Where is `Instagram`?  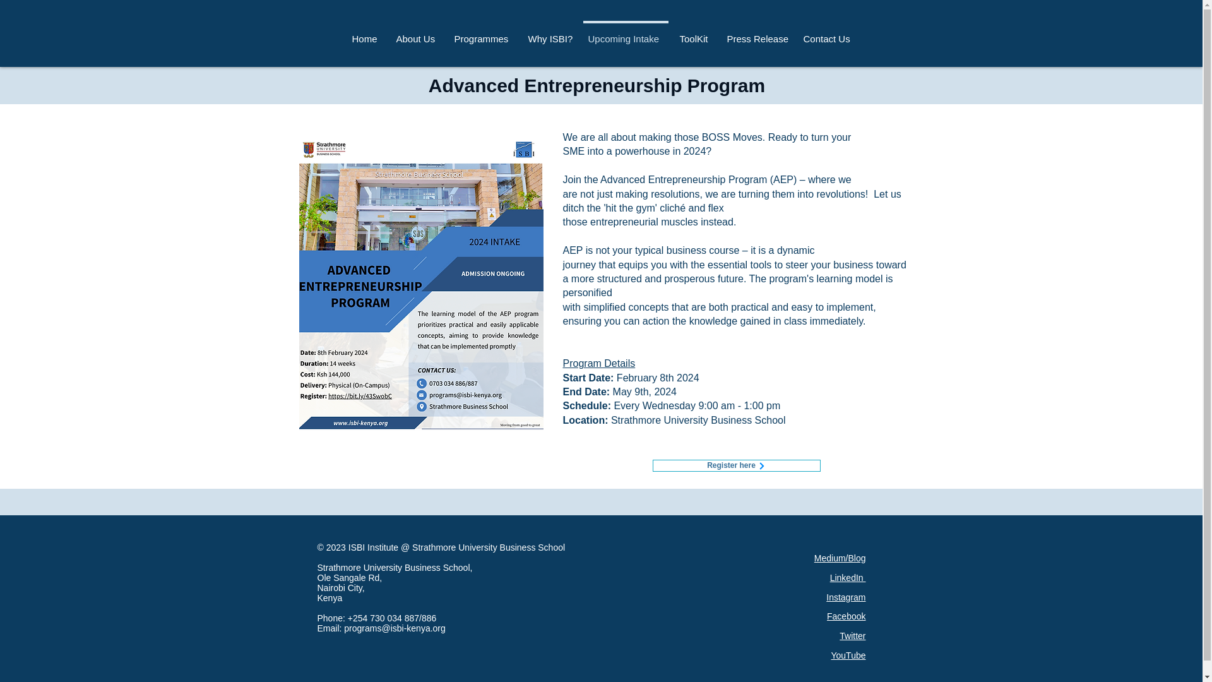
Instagram is located at coordinates (846, 597).